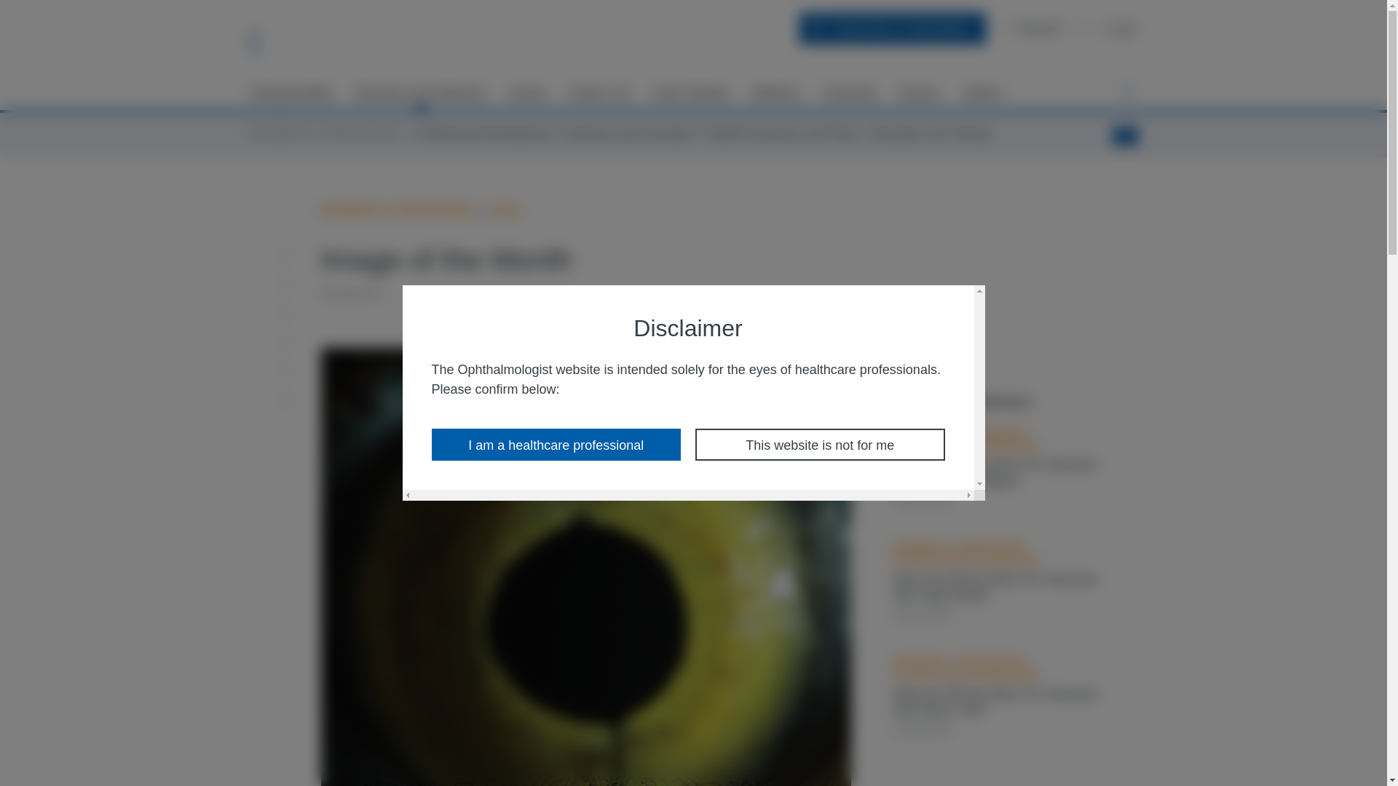  What do you see at coordinates (291, 341) in the screenshot?
I see `Share this article on X` at bounding box center [291, 341].